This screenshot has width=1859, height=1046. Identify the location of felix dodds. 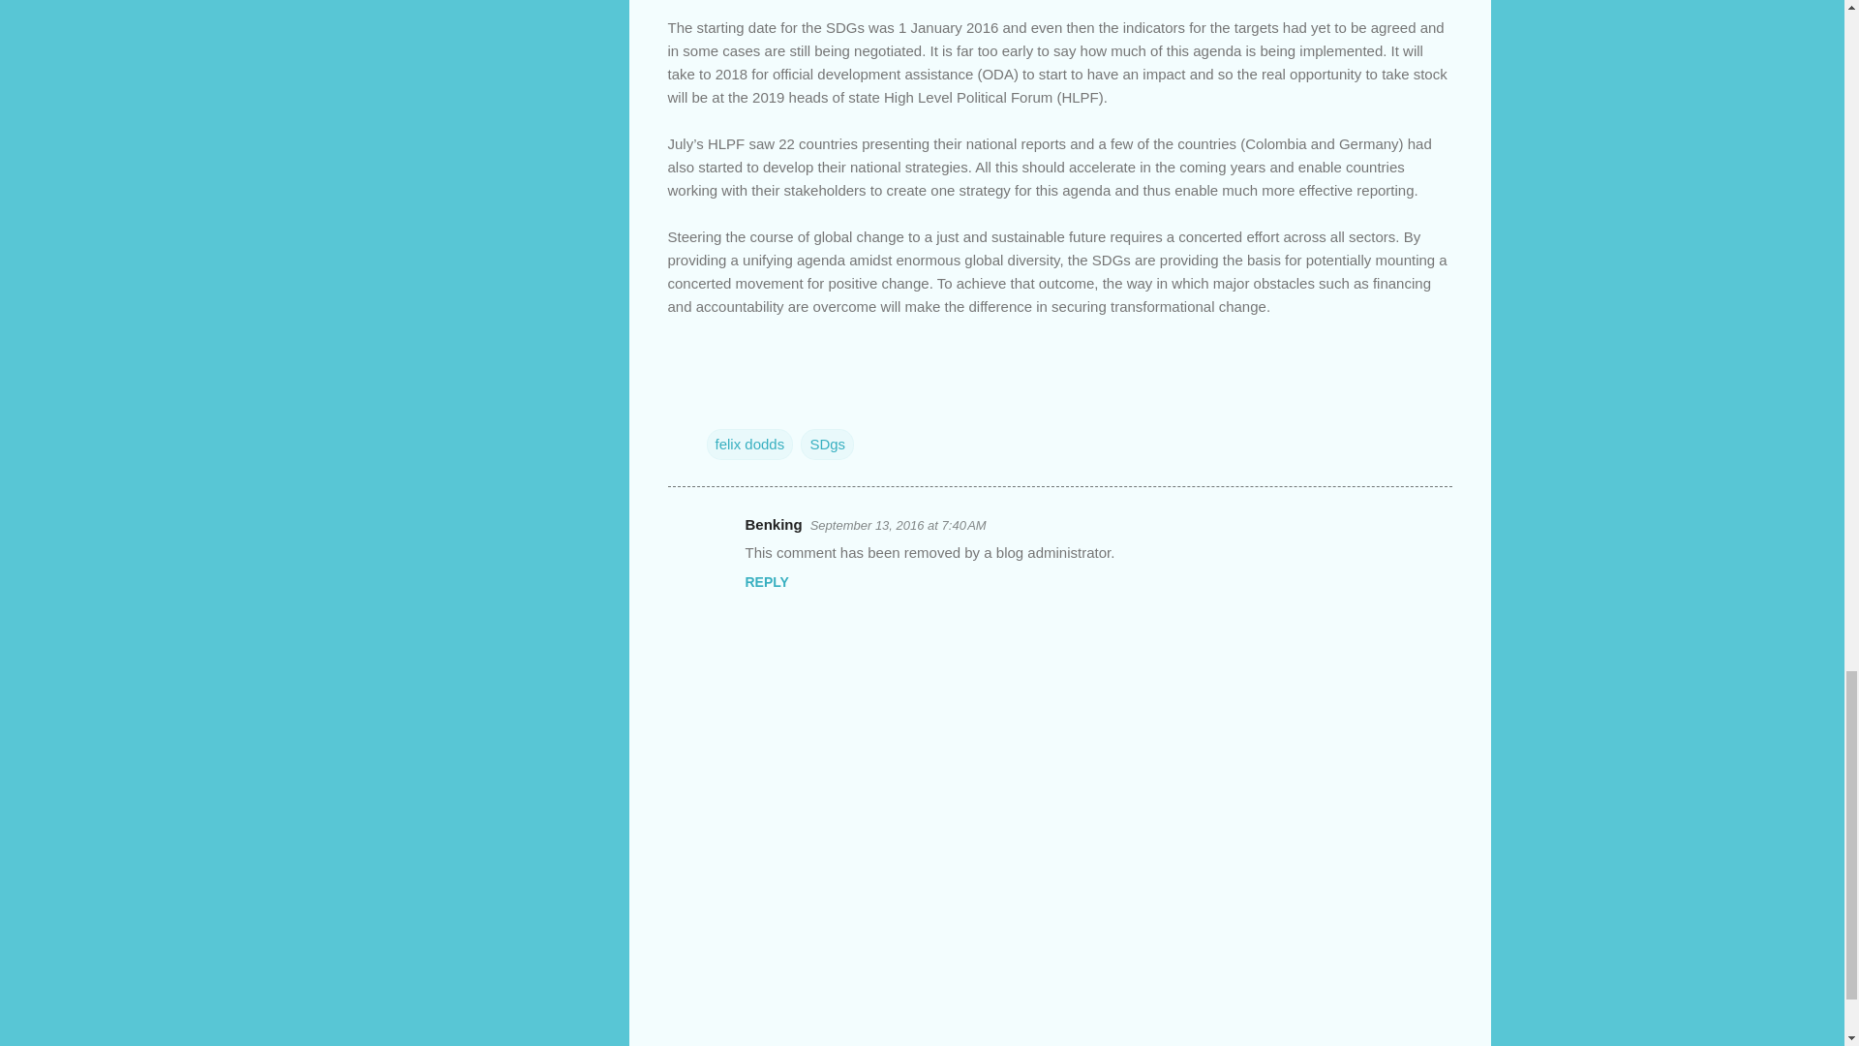
(749, 444).